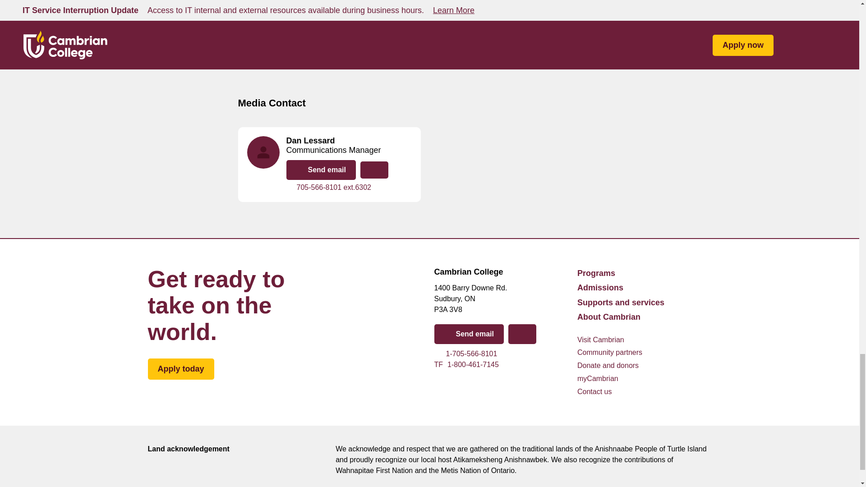  I want to click on Copy email, so click(374, 170).